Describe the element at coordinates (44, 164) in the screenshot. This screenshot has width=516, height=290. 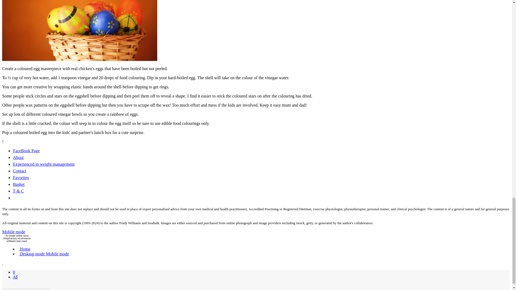
I see `Experienced in weight management` at that location.